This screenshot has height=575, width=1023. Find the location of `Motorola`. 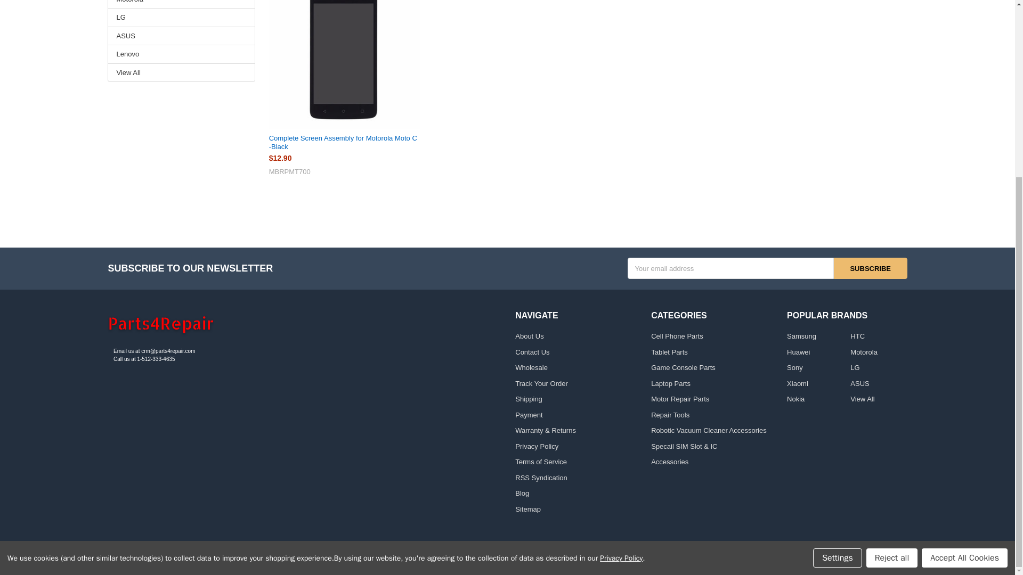

Motorola is located at coordinates (181, 2).